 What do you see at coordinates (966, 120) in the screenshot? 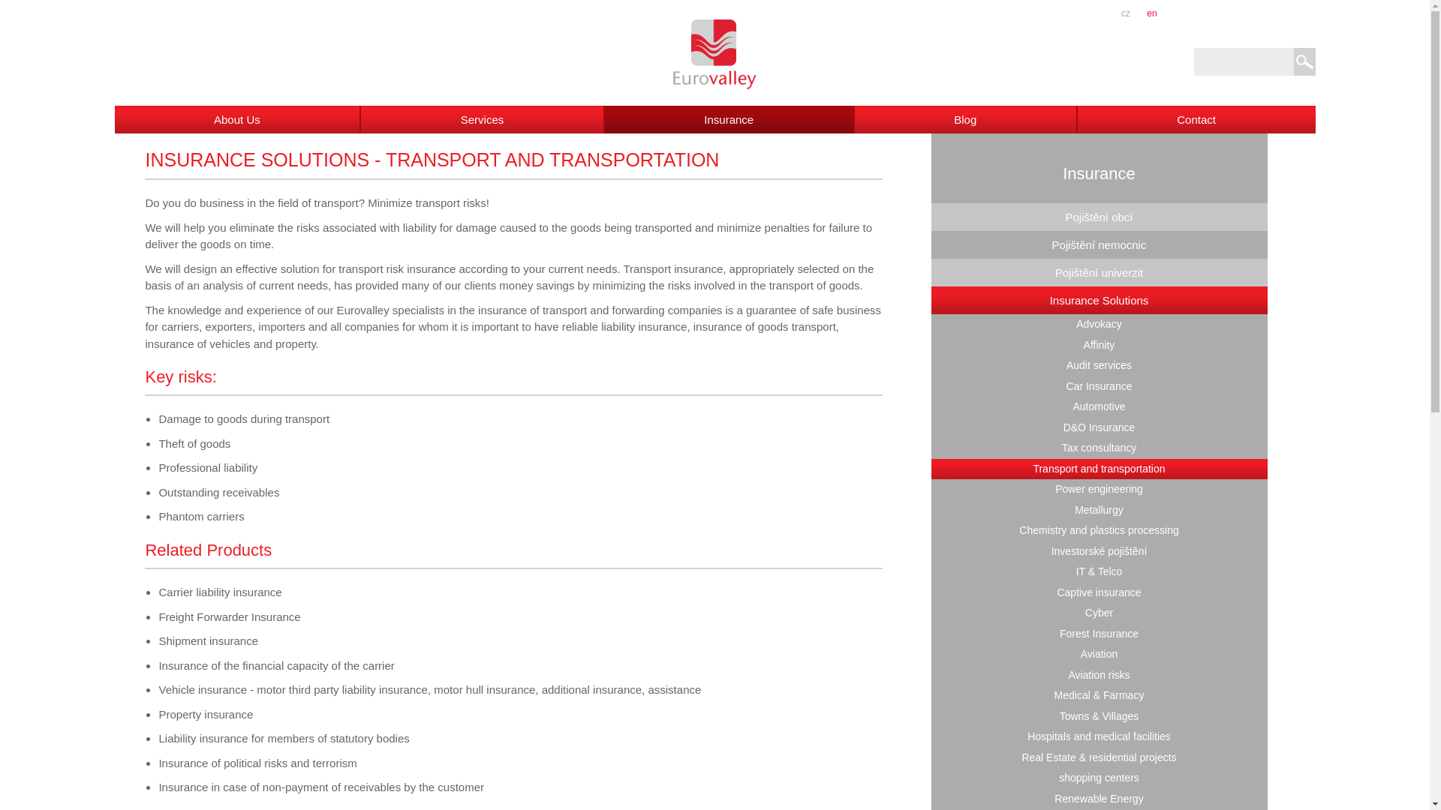
I see `Blog` at bounding box center [966, 120].